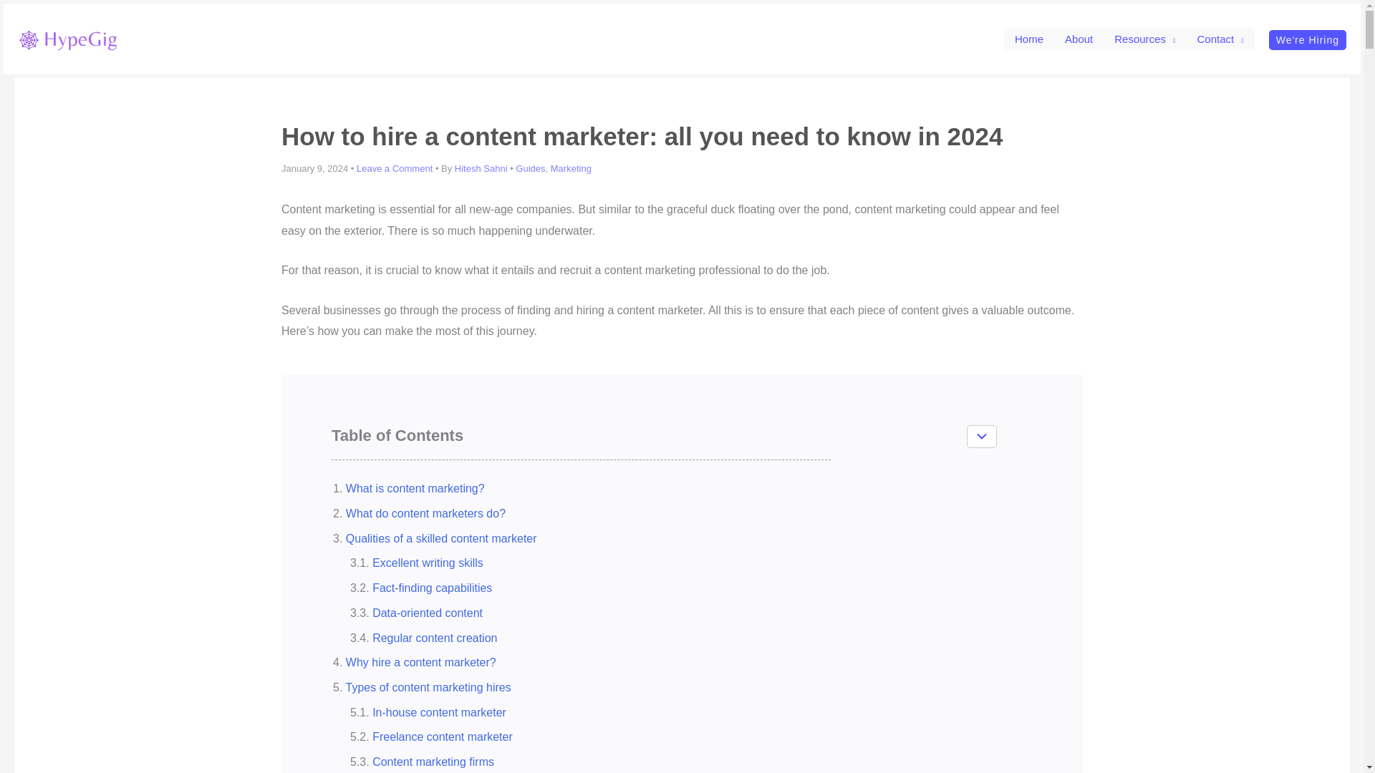 This screenshot has width=1375, height=773. I want to click on Freelance content marketer, so click(443, 736).